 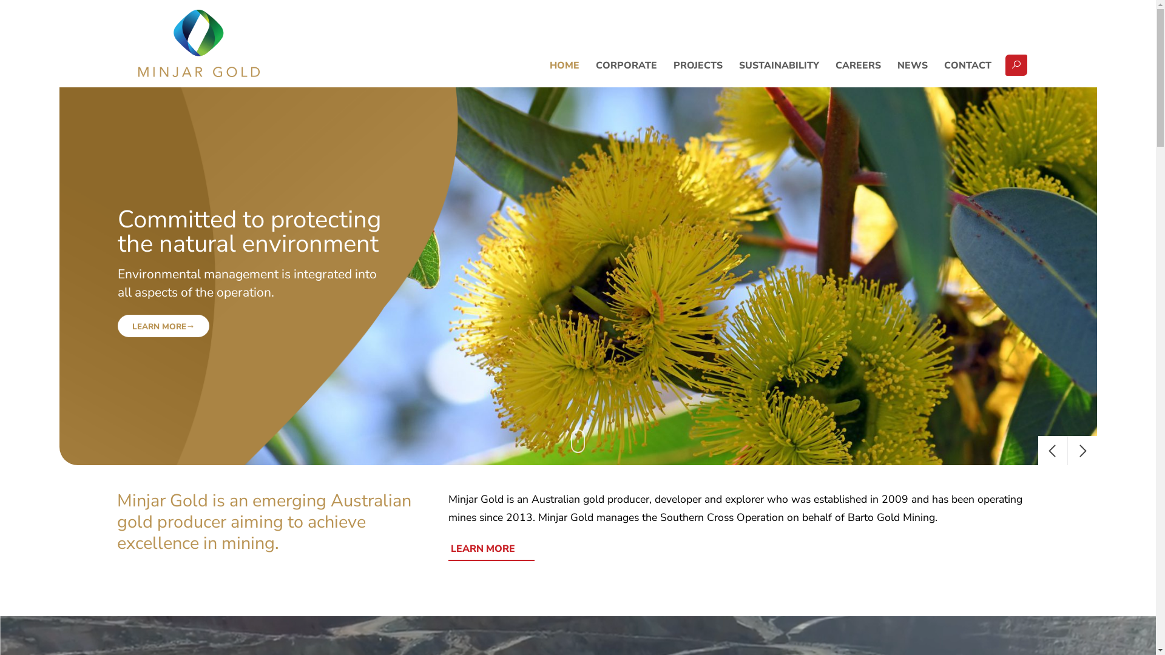 What do you see at coordinates (627, 65) in the screenshot?
I see `CORPORATE` at bounding box center [627, 65].